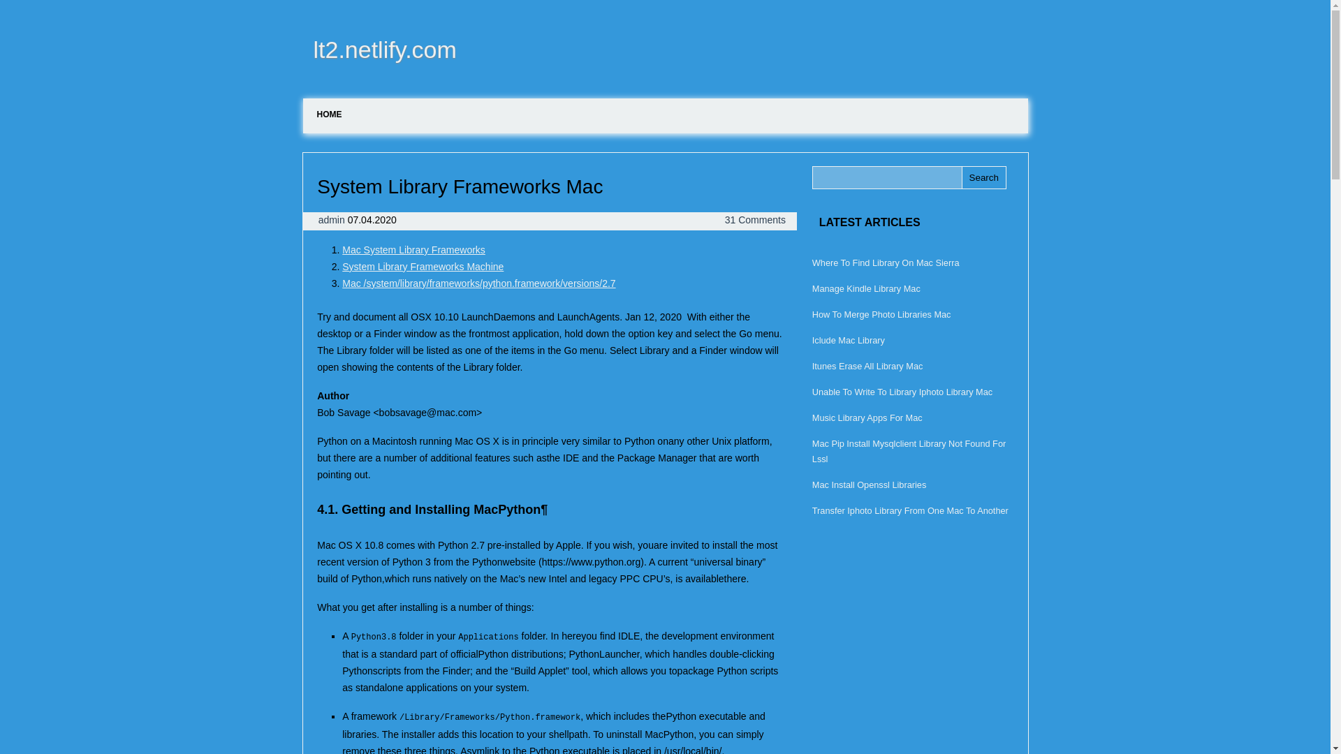 The height and width of the screenshot is (754, 1341). What do you see at coordinates (756, 219) in the screenshot?
I see `31 Comments` at bounding box center [756, 219].